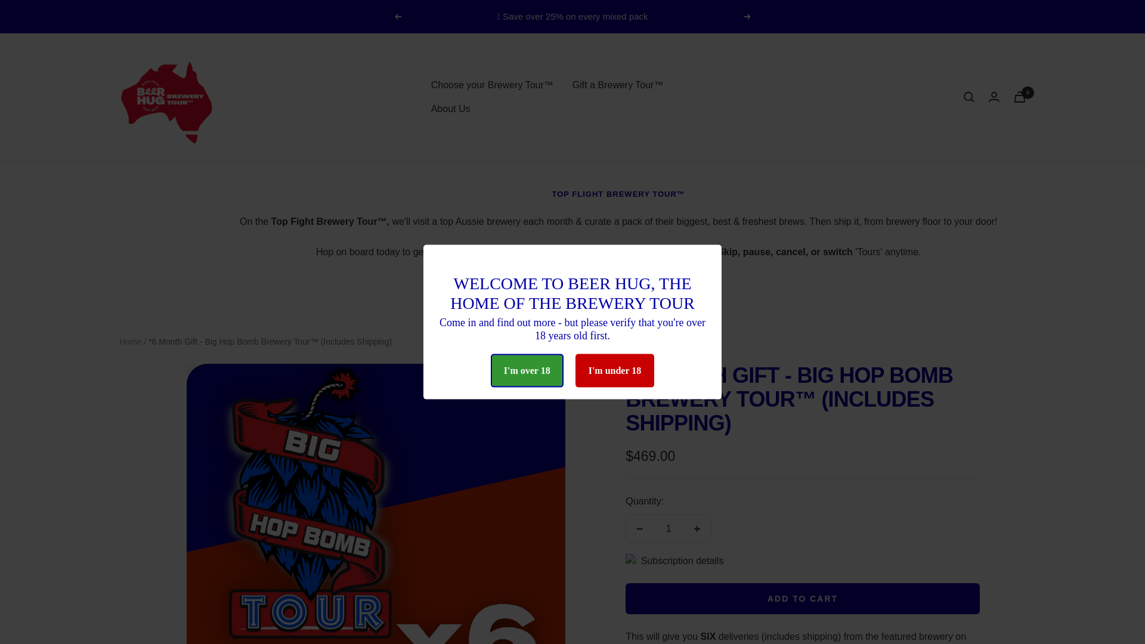  What do you see at coordinates (130, 341) in the screenshot?
I see `Home` at bounding box center [130, 341].